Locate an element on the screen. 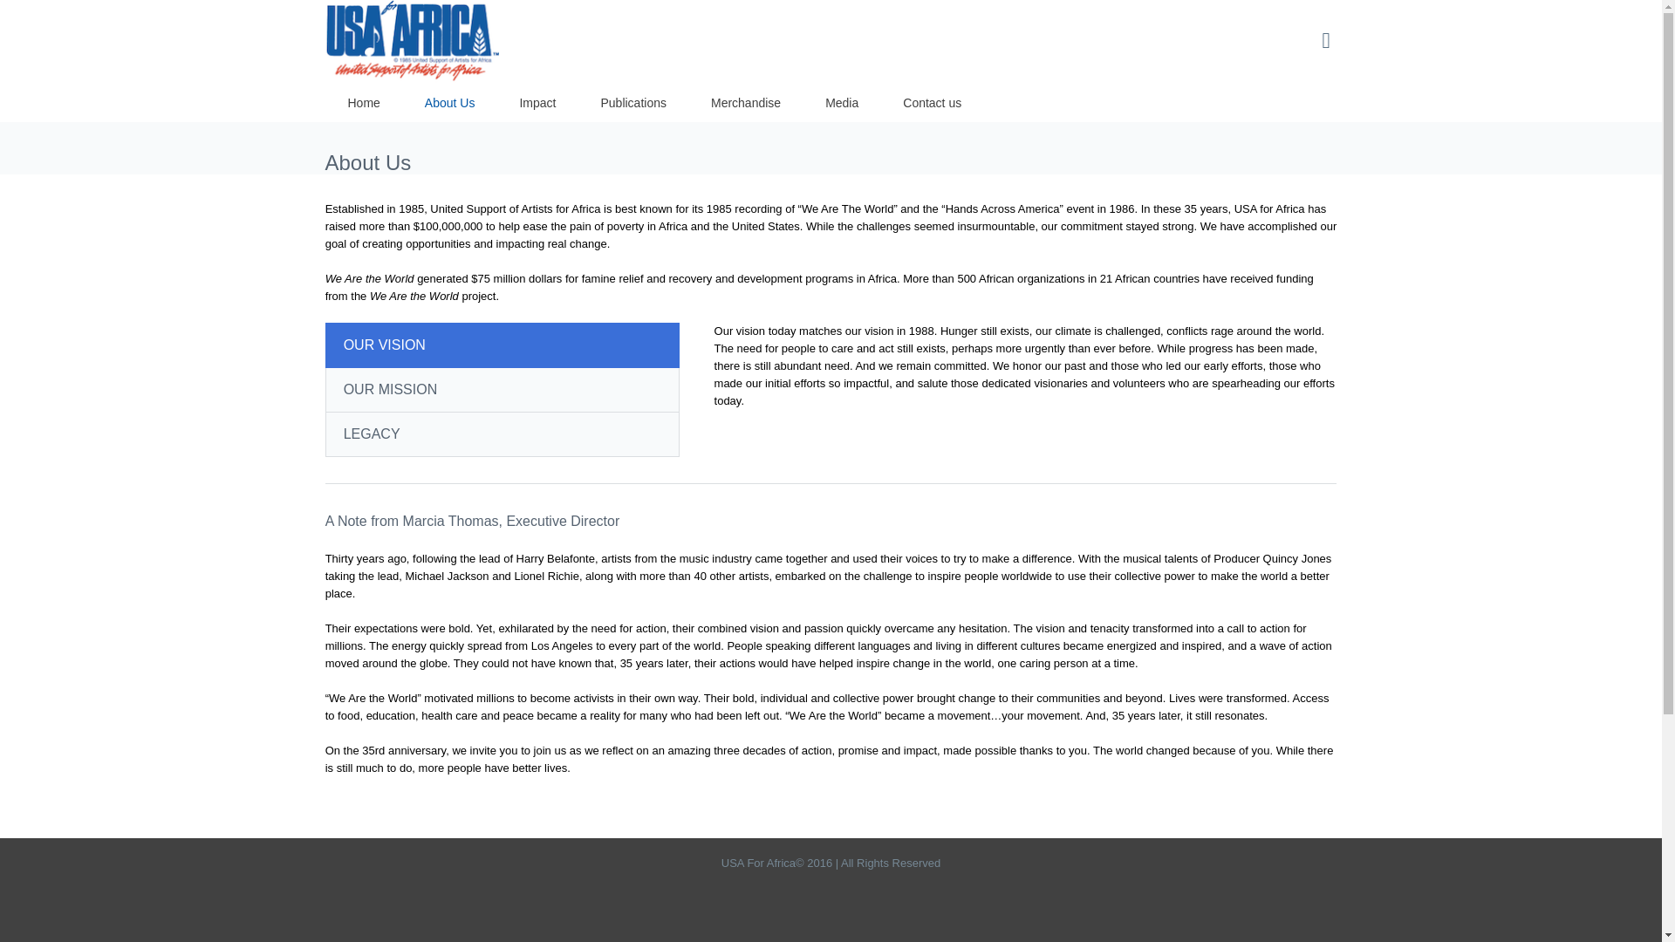 The height and width of the screenshot is (942, 1675). Merchandise is located at coordinates (746, 103).